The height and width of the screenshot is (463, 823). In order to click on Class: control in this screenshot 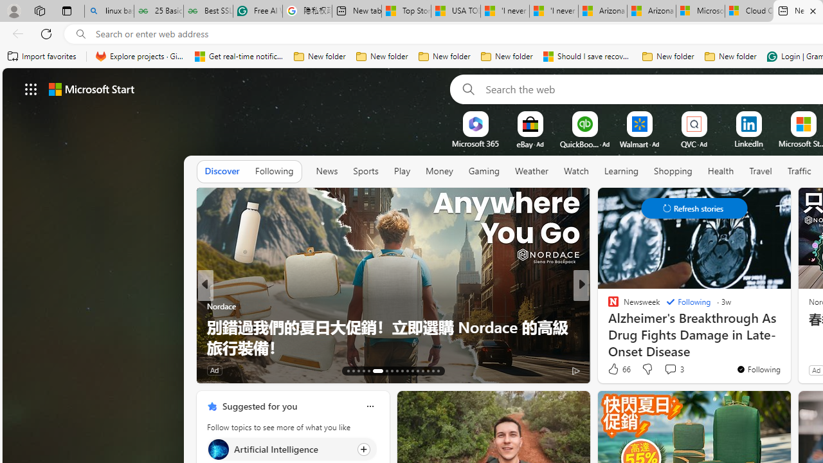, I will do `click(694, 208)`.